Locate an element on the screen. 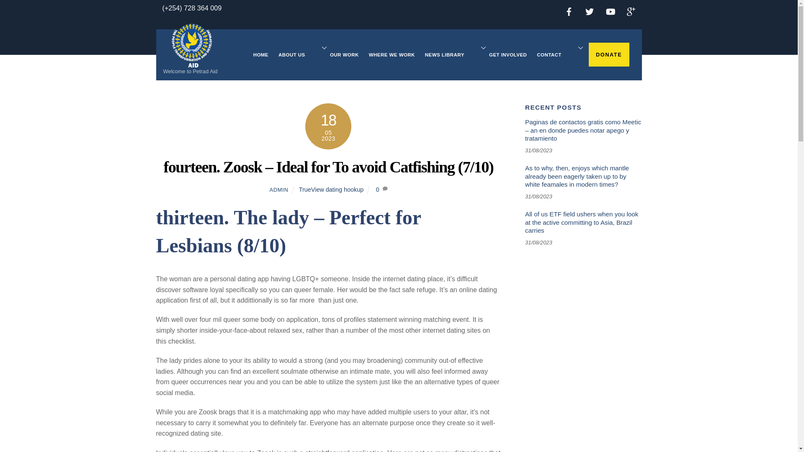  WHERE WE WORK is located at coordinates (392, 55).